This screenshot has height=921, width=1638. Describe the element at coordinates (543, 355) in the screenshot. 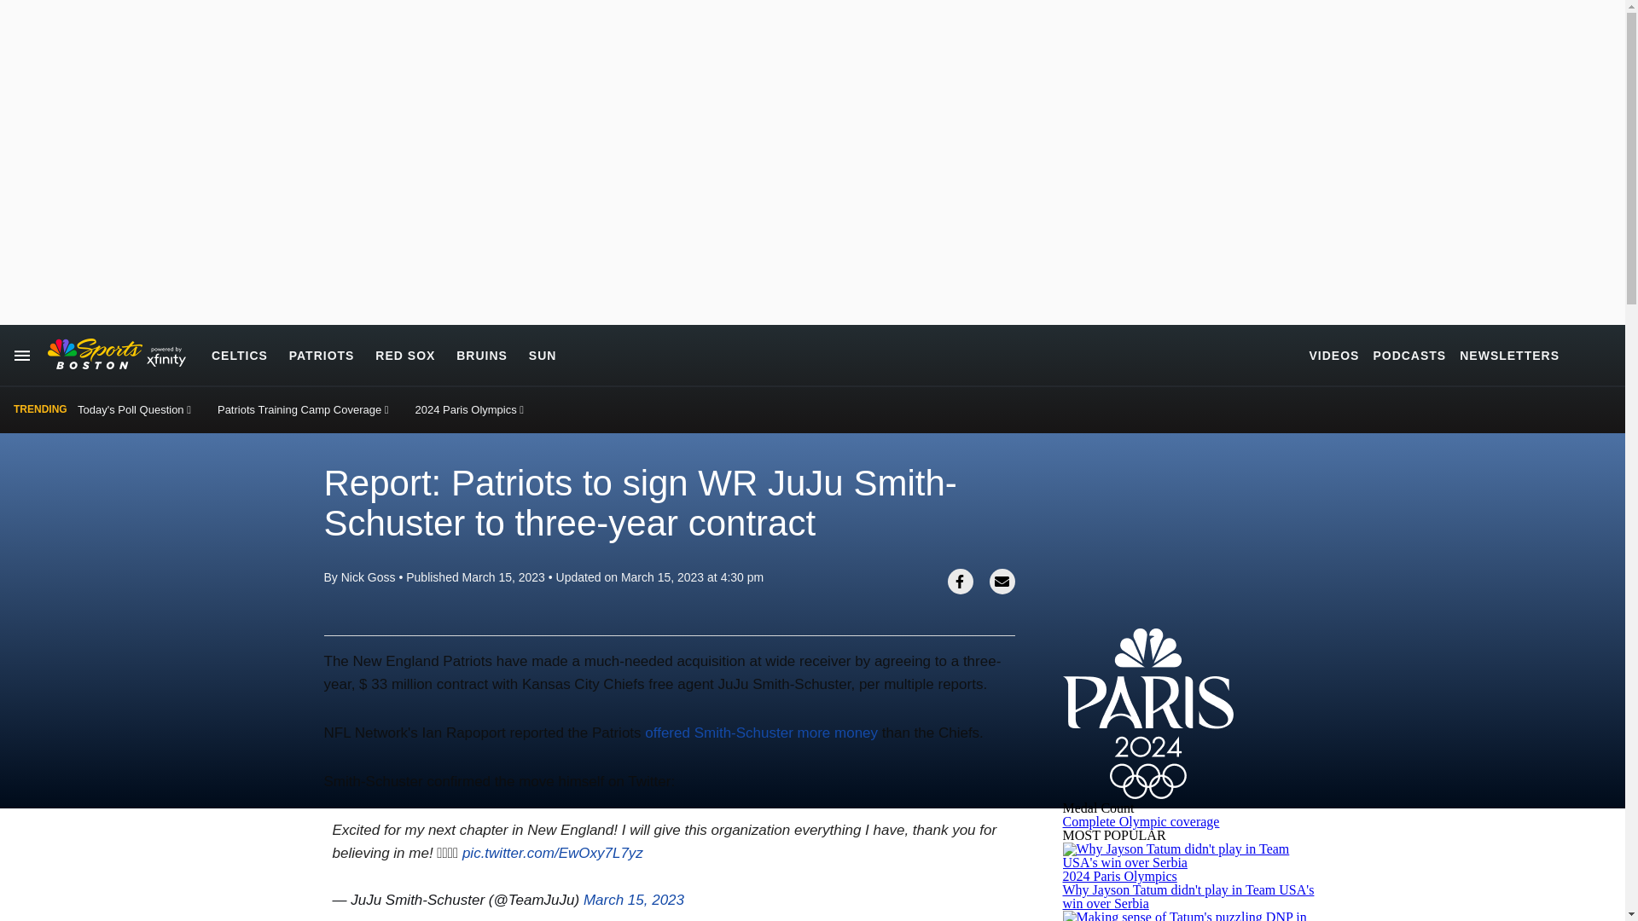

I see `SUN` at that location.